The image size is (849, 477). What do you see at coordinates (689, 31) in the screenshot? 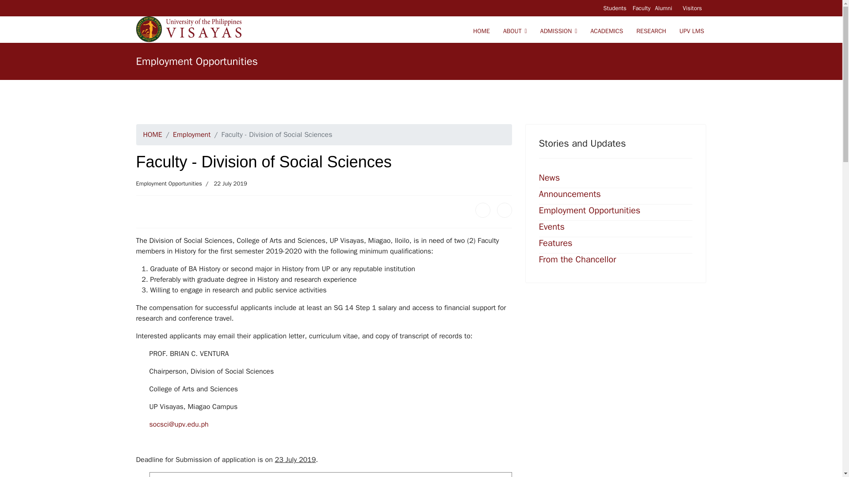
I see `UPV LMS` at bounding box center [689, 31].